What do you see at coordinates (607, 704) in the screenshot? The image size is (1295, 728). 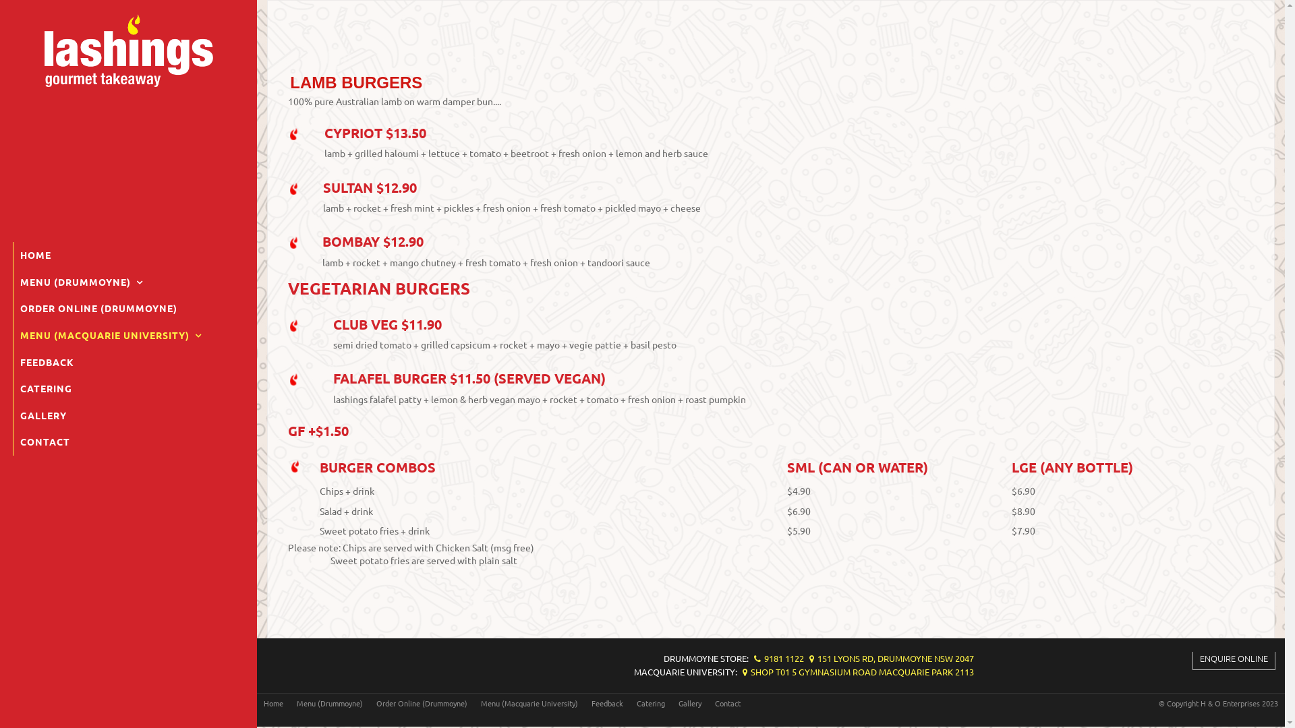 I see `Feedback` at bounding box center [607, 704].